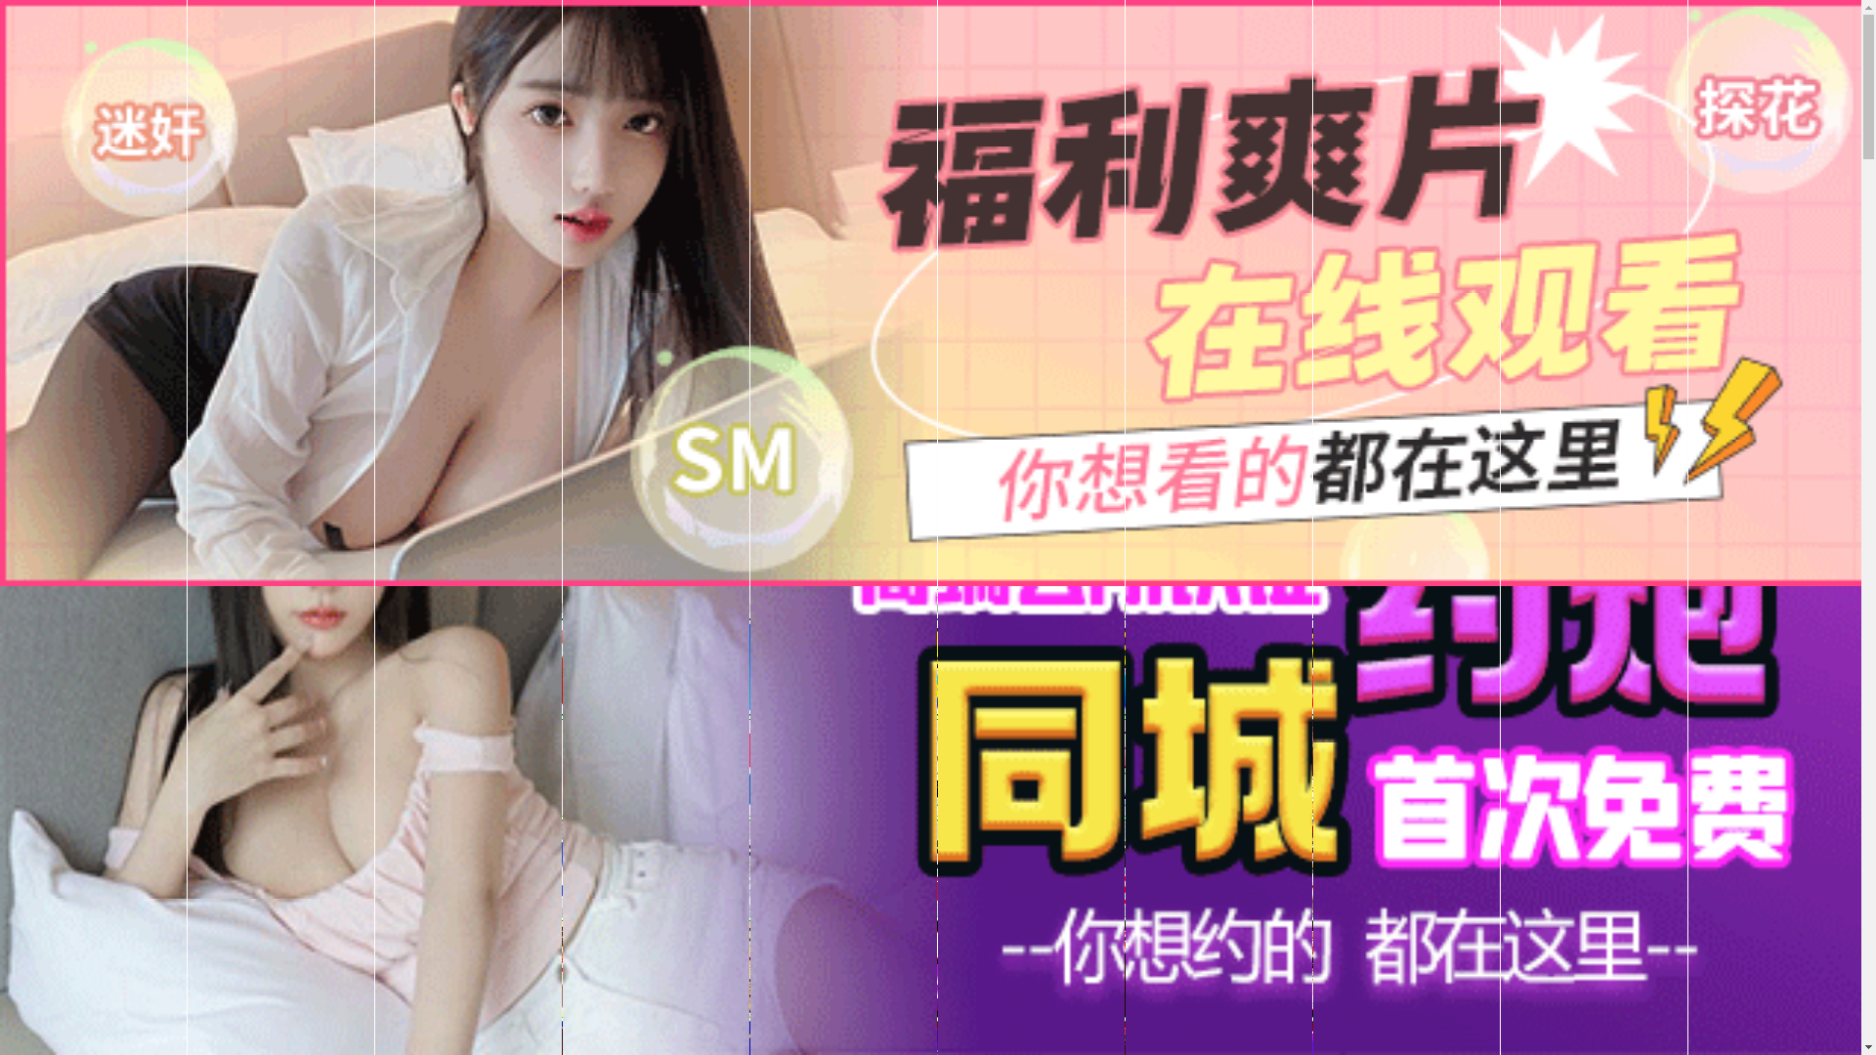 The image size is (1876, 1055). I want to click on |, so click(1568, 608).